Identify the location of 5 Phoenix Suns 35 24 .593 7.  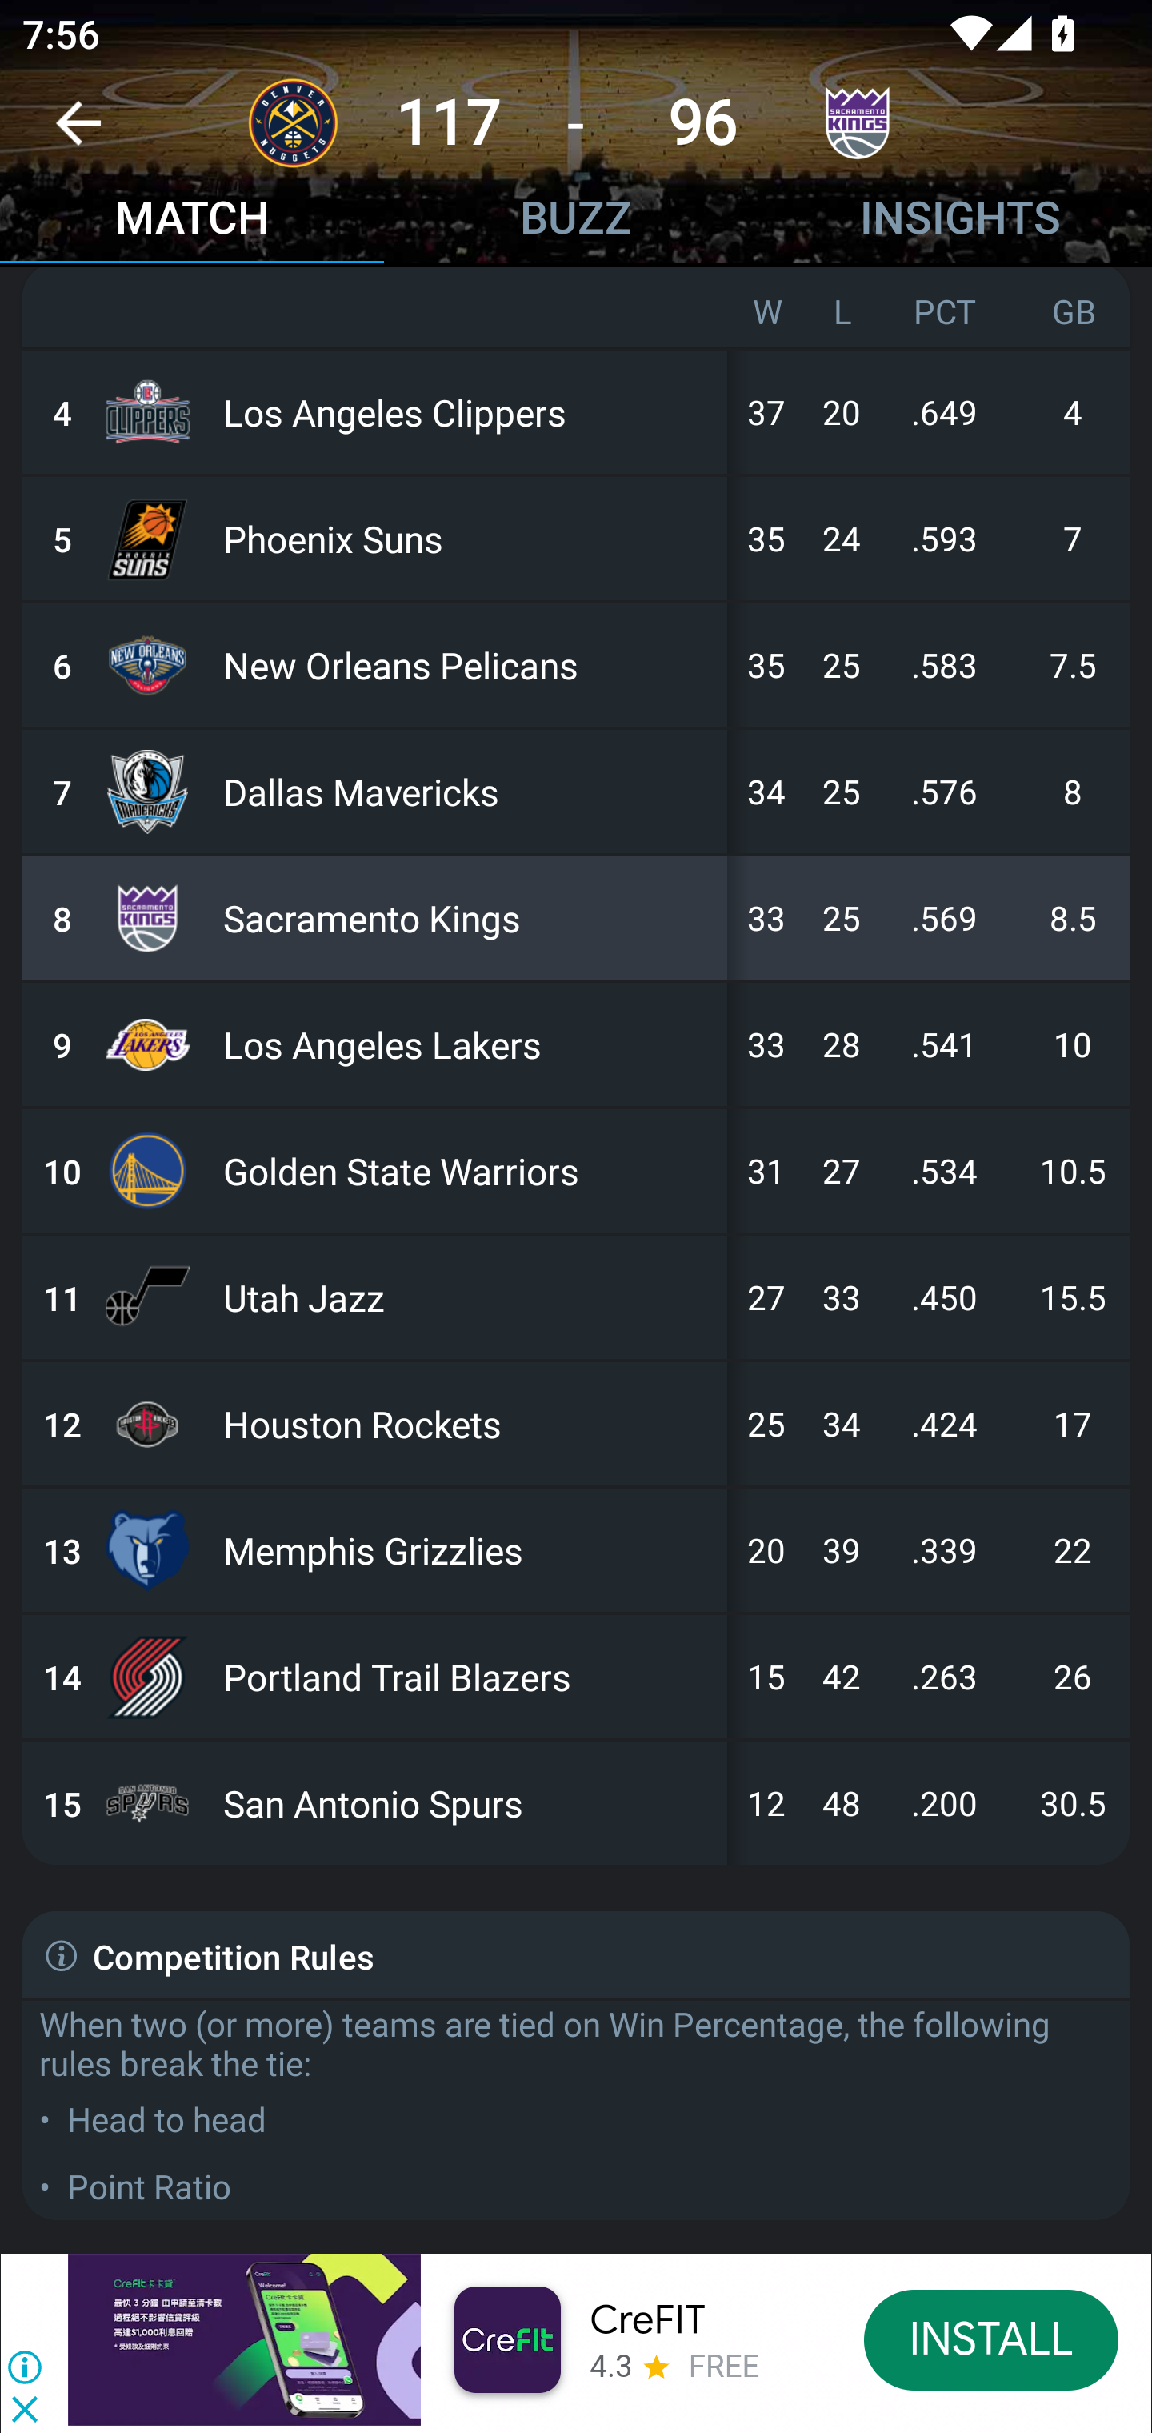
(576, 538).